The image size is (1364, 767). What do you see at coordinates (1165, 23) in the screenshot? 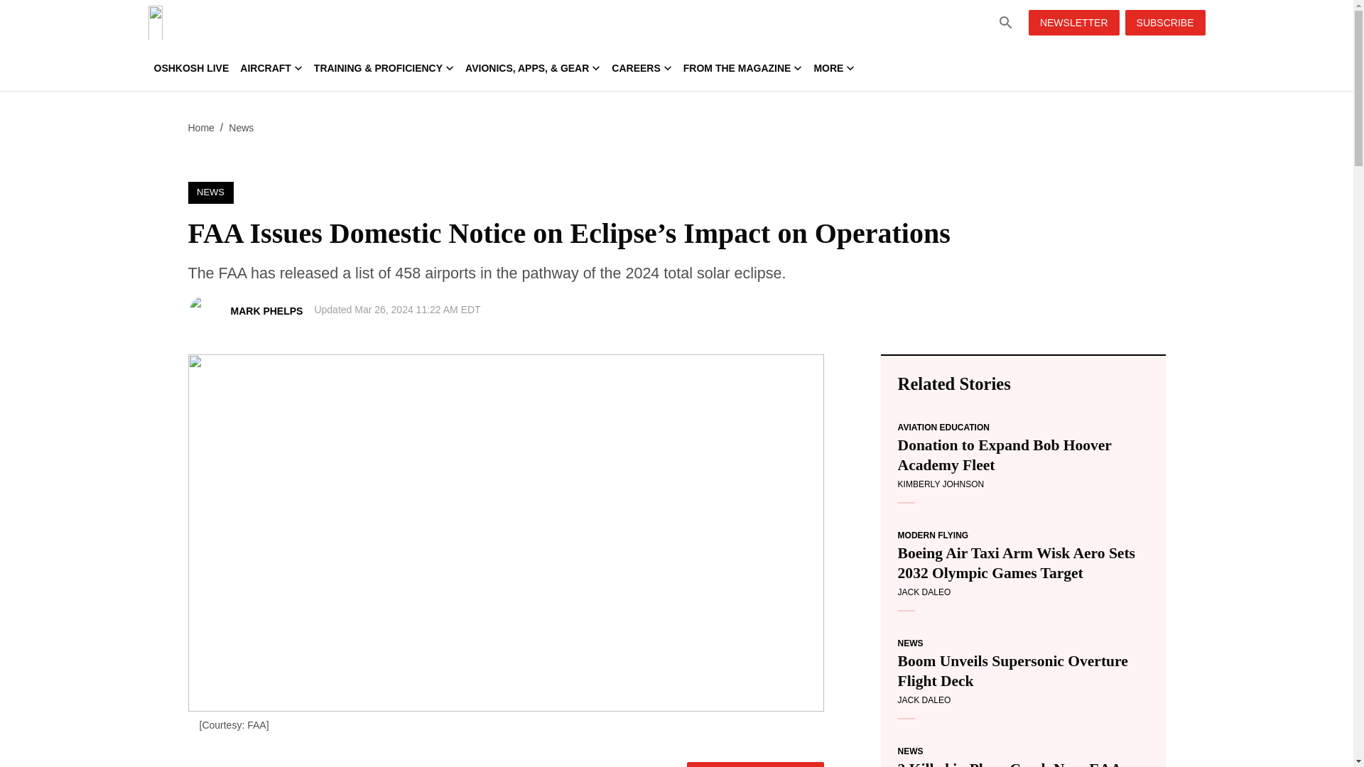
I see `SUBSCRIBE` at bounding box center [1165, 23].